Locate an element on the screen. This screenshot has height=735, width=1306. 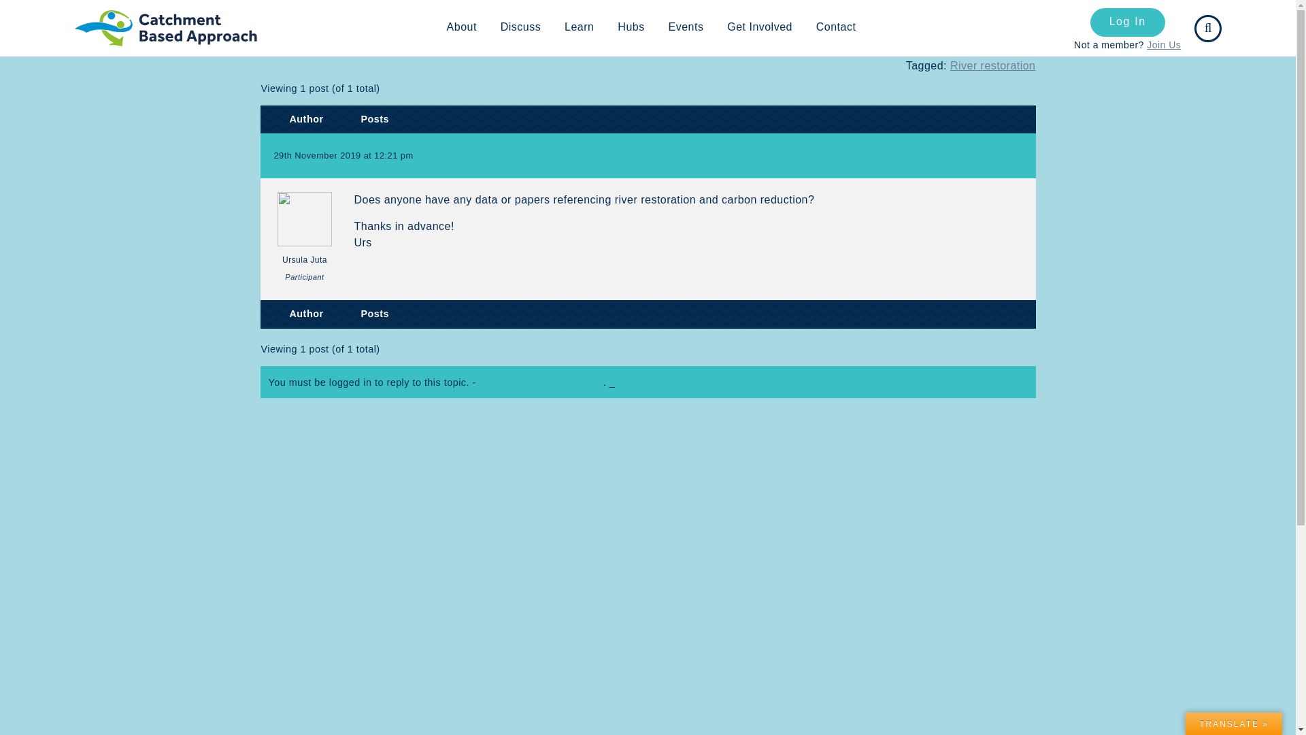
View Ursula Juta's profile is located at coordinates (303, 239).